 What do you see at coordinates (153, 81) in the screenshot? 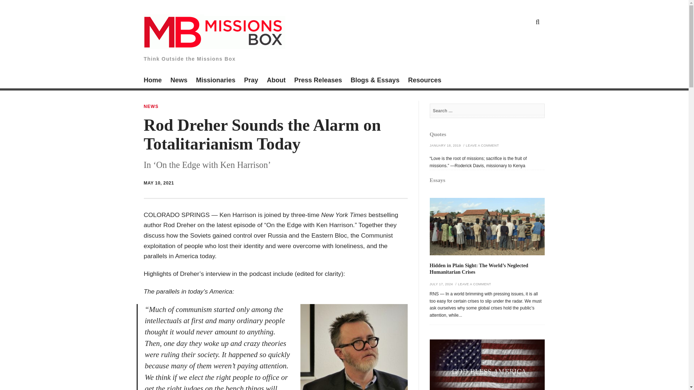
I see `Home` at bounding box center [153, 81].